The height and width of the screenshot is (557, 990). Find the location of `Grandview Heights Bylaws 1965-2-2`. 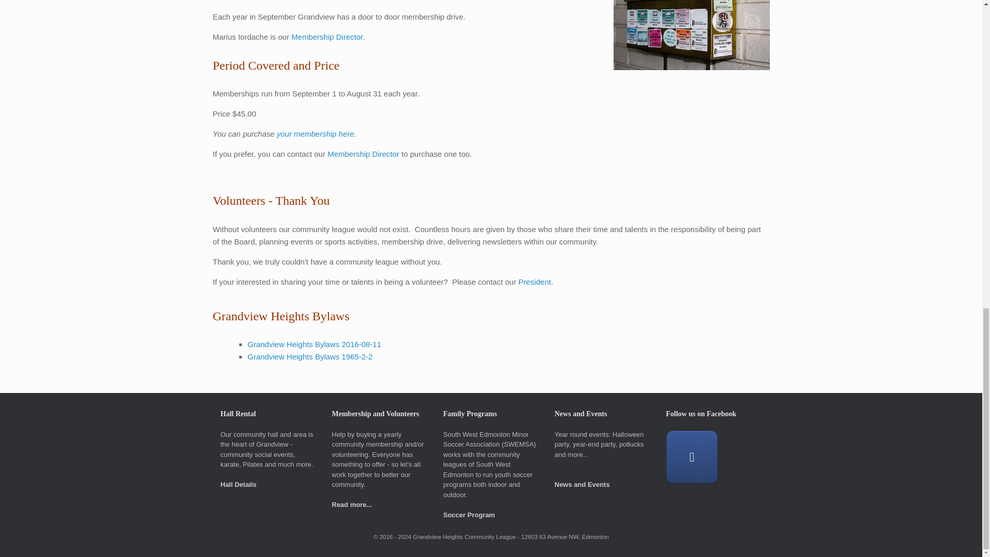

Grandview Heights Bylaws 1965-2-2 is located at coordinates (310, 356).